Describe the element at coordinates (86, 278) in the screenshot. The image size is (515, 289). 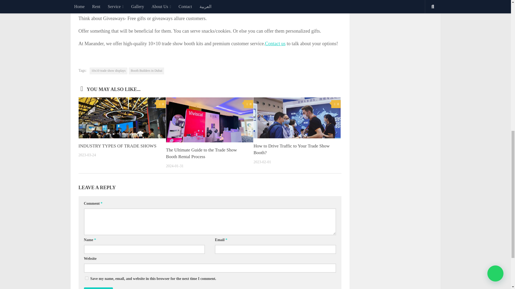
I see `yes` at that location.